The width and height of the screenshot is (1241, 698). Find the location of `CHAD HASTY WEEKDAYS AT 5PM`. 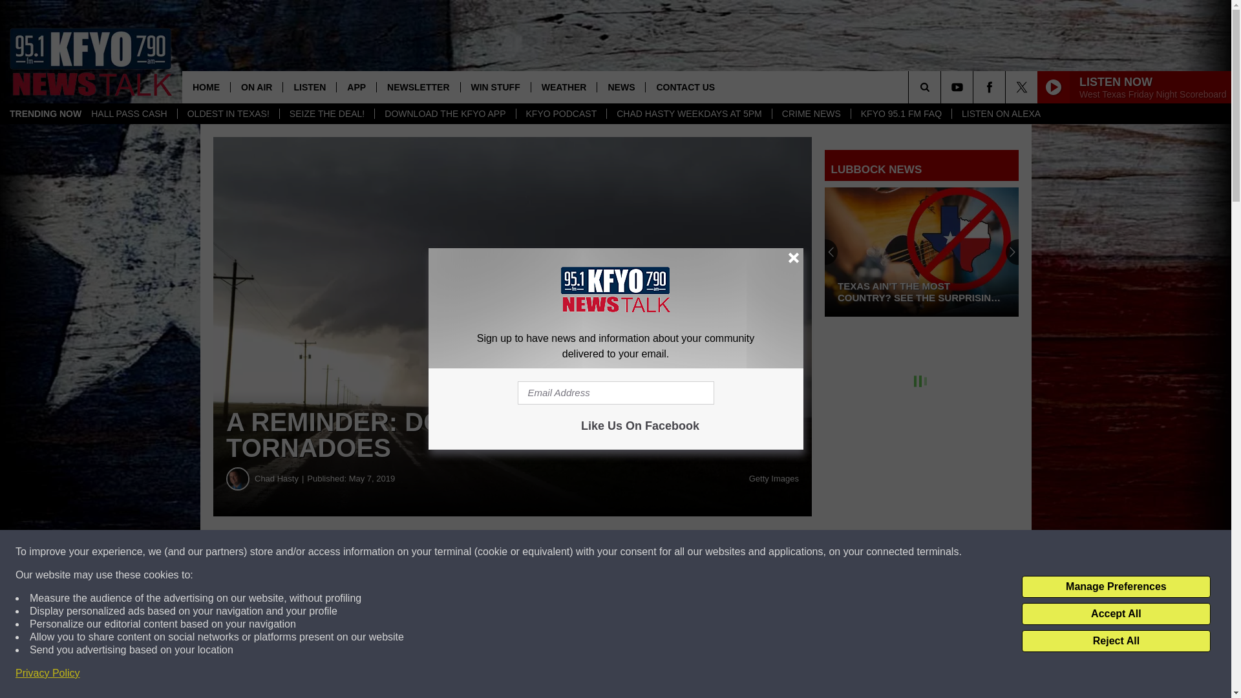

CHAD HASTY WEEKDAYS AT 5PM is located at coordinates (689, 114).